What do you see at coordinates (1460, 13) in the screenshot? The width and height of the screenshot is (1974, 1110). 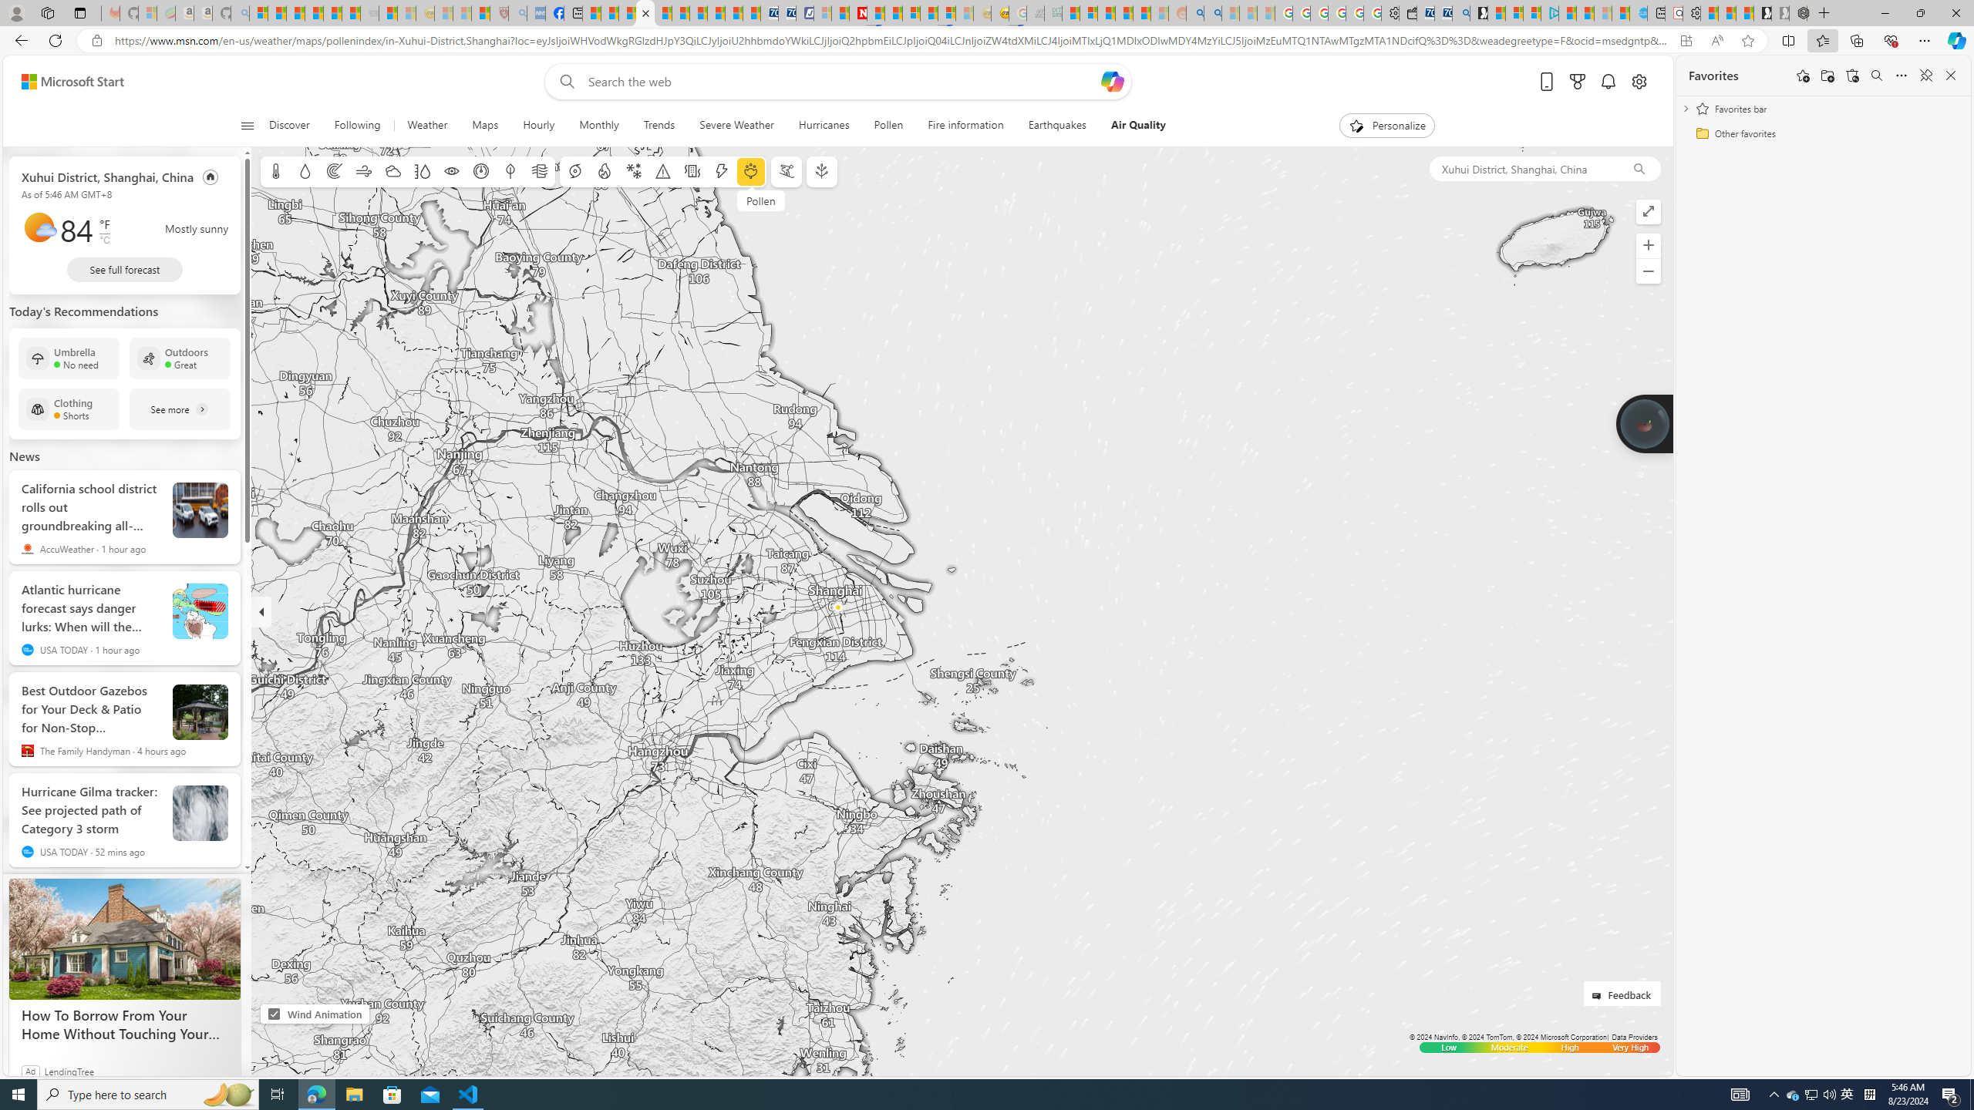 I see `Bing Real Estate - Home sales and rental listings` at bounding box center [1460, 13].